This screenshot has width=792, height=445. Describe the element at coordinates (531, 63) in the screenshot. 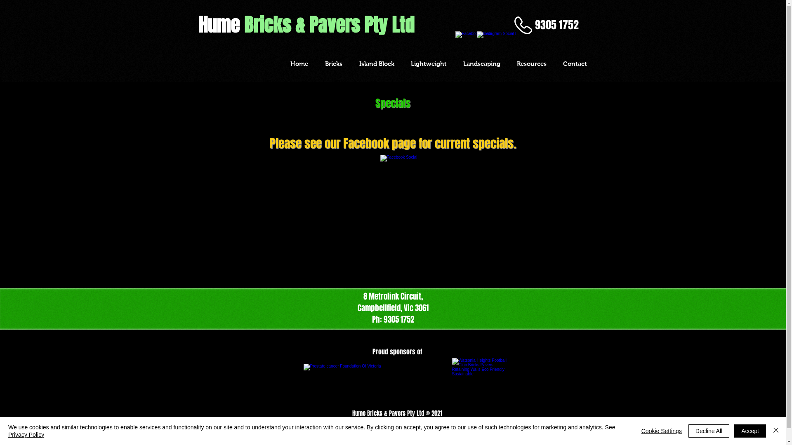

I see `Resources` at that location.